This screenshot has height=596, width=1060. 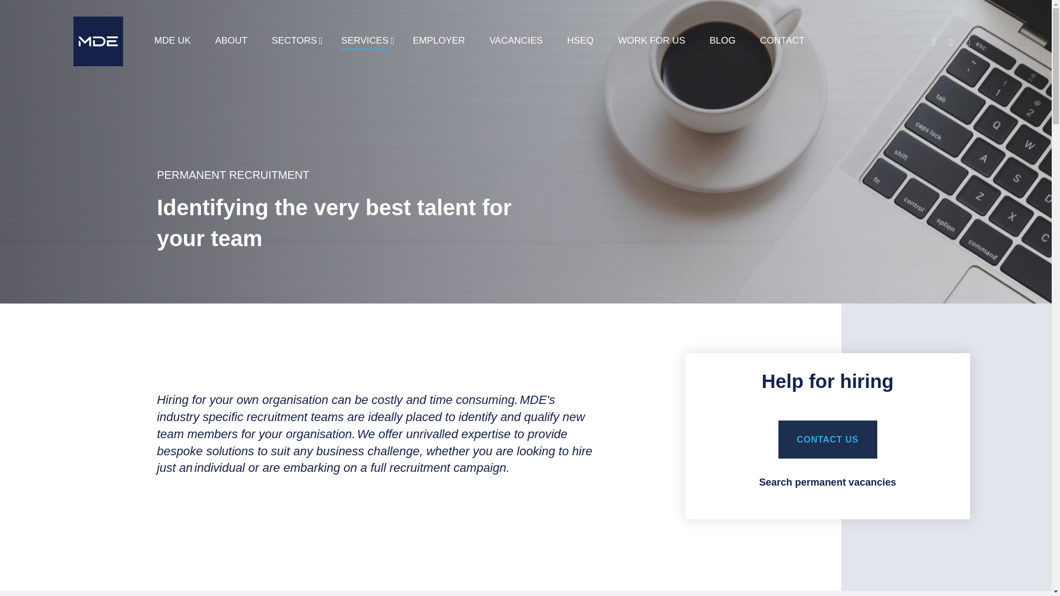 I want to click on Search permanent vacancies, so click(x=827, y=482).